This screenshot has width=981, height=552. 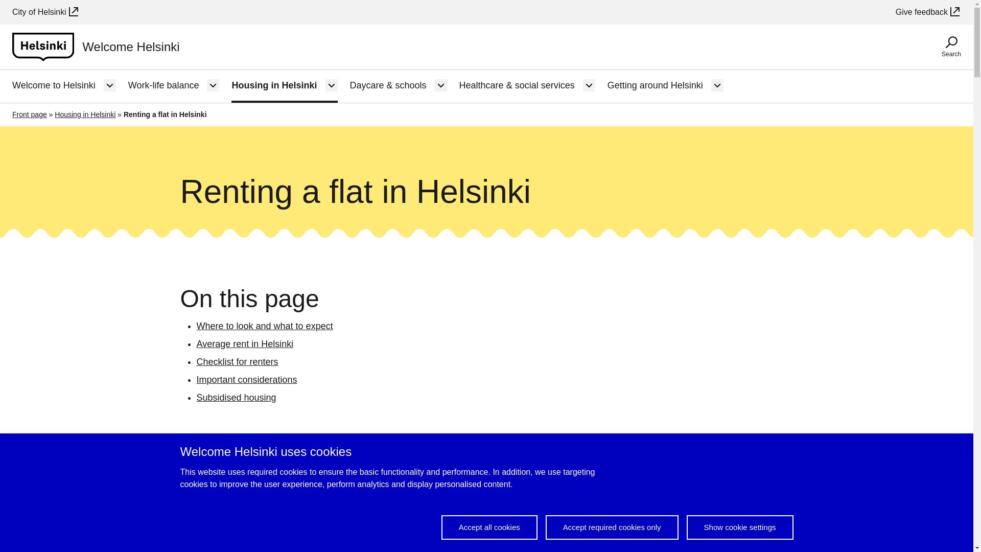 I want to click on Toggle submenu for Housing in Helsinki, so click(x=331, y=85).